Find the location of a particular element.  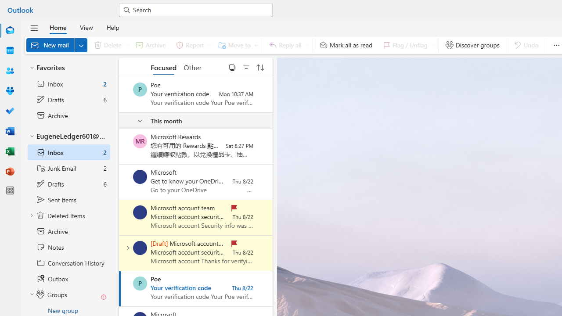

Search for email, meetings, files and more. is located at coordinates (199, 10).